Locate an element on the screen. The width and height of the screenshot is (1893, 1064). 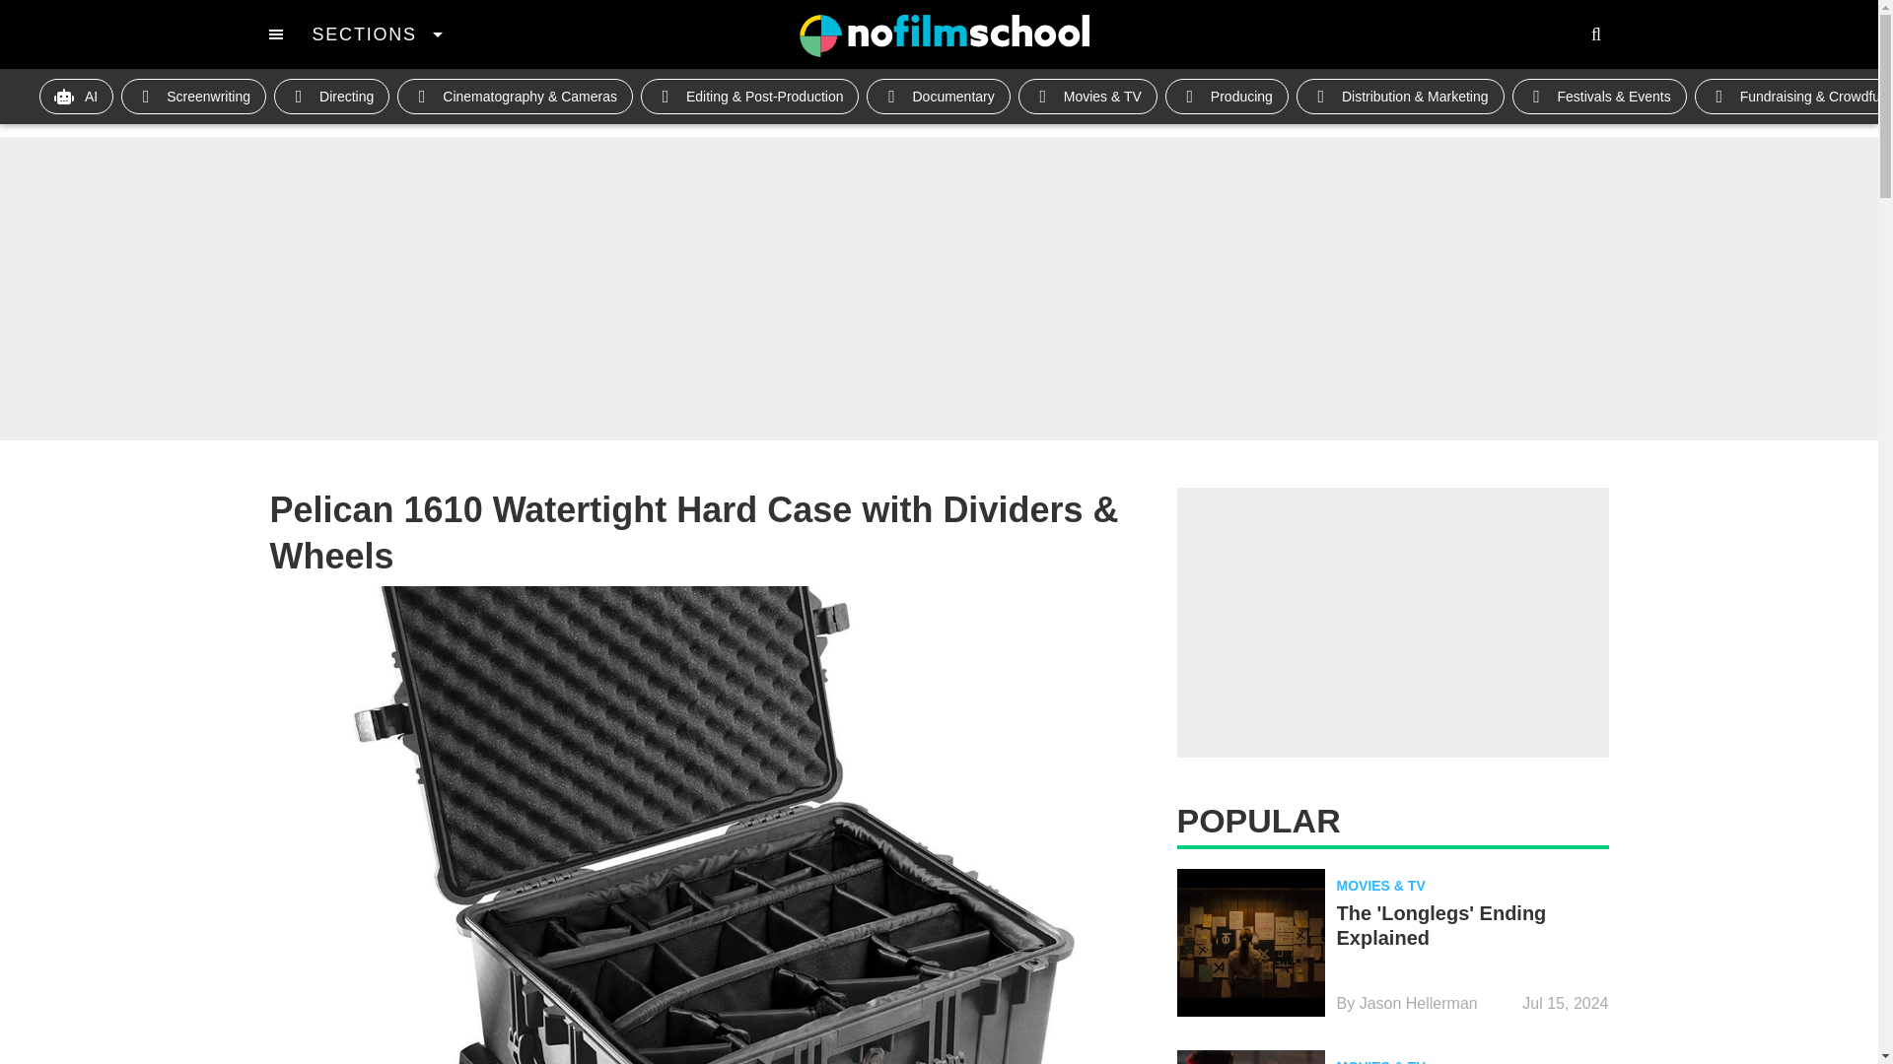
AI is located at coordinates (77, 96).